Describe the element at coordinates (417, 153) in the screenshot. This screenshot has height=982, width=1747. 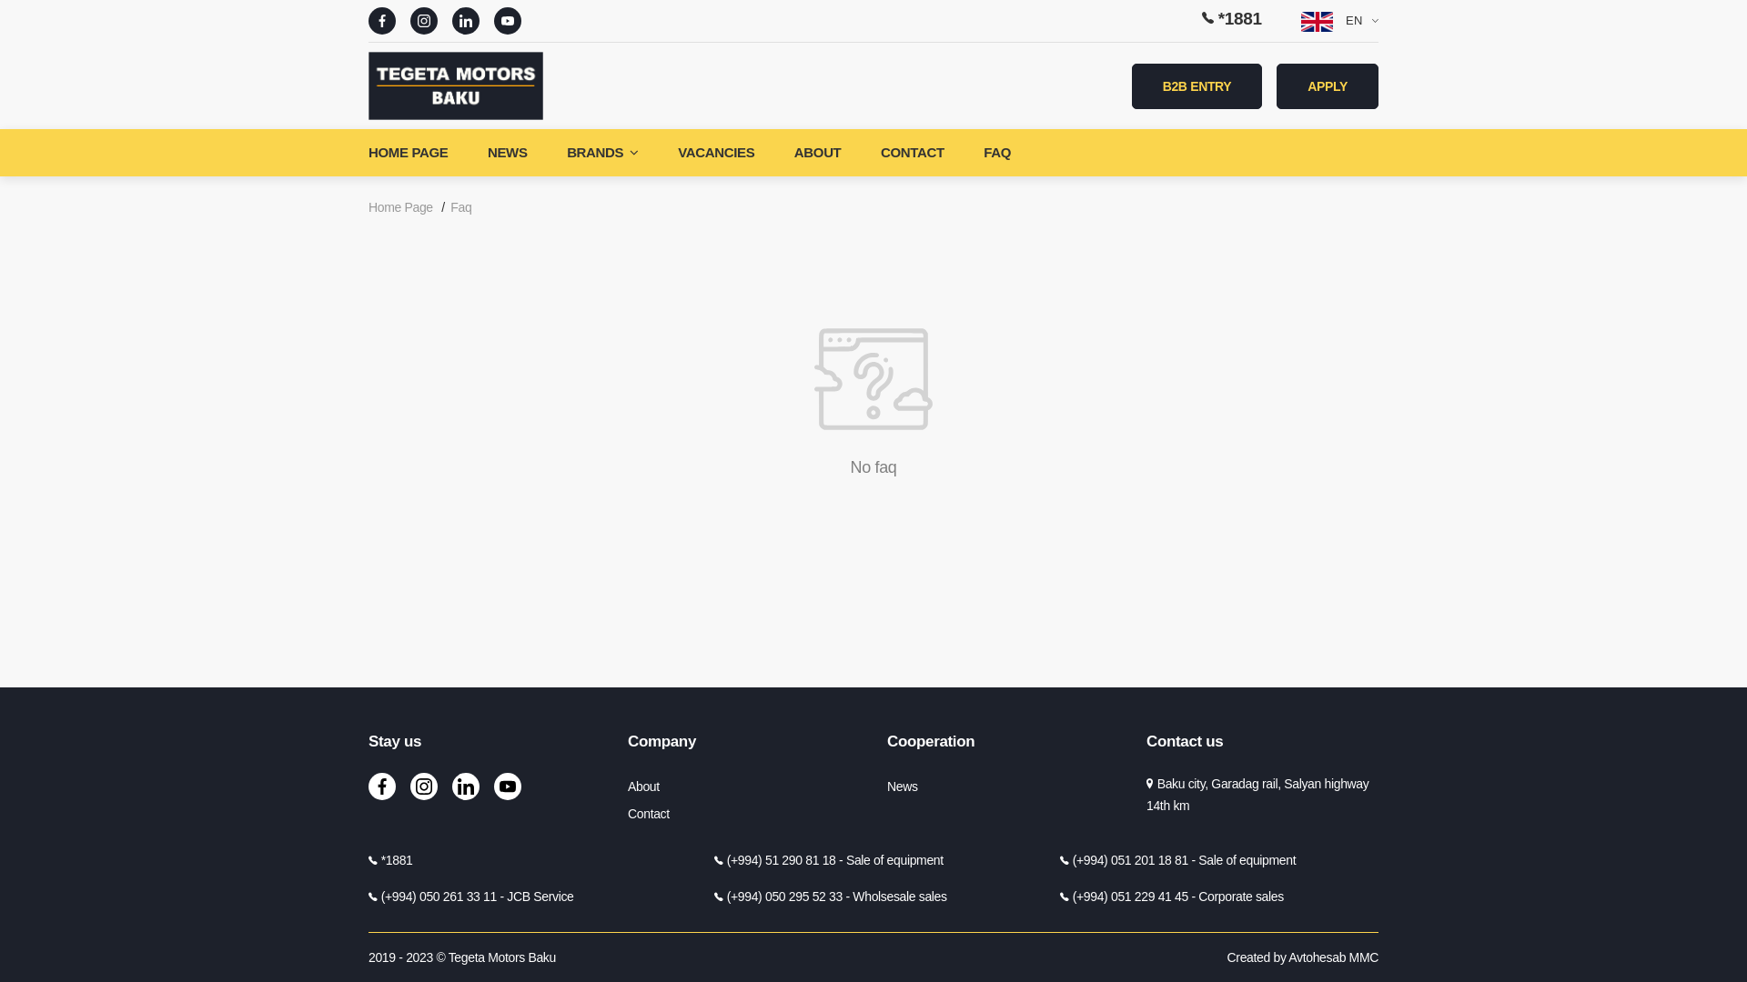
I see `HOME PAGE` at that location.